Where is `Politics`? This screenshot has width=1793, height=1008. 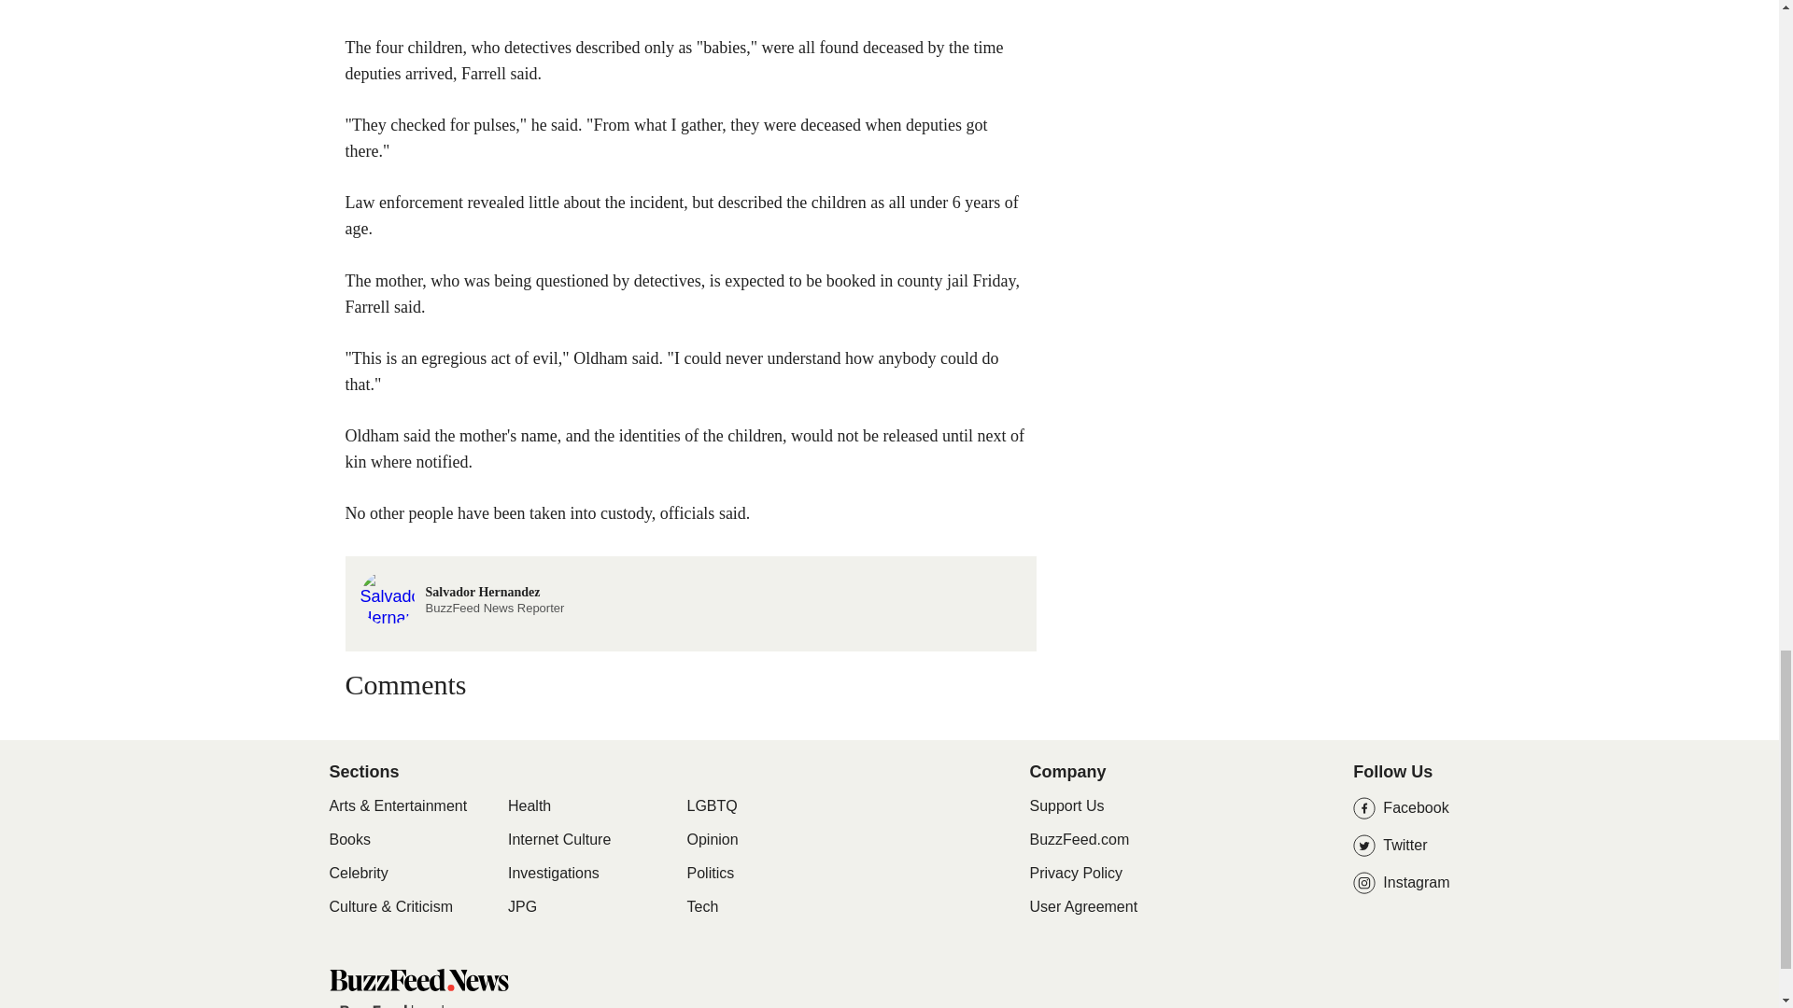
Politics is located at coordinates (711, 874).